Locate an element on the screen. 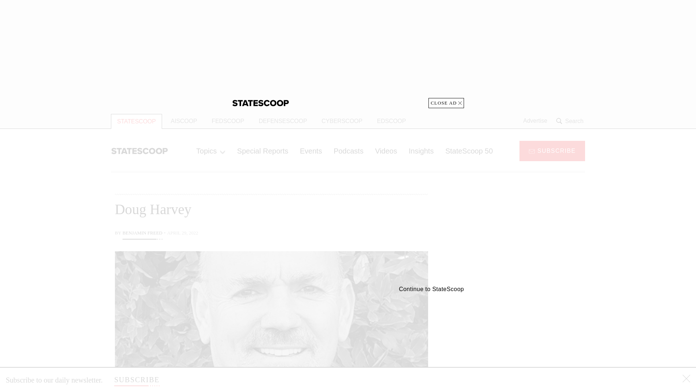  EDSCOOP is located at coordinates (391, 121).